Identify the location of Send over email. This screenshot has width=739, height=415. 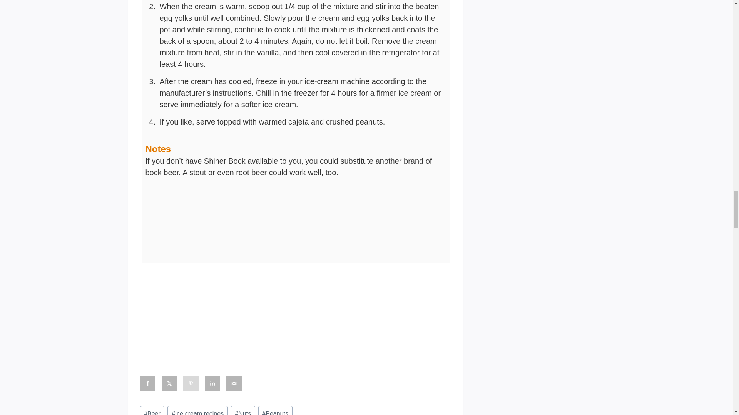
(234, 383).